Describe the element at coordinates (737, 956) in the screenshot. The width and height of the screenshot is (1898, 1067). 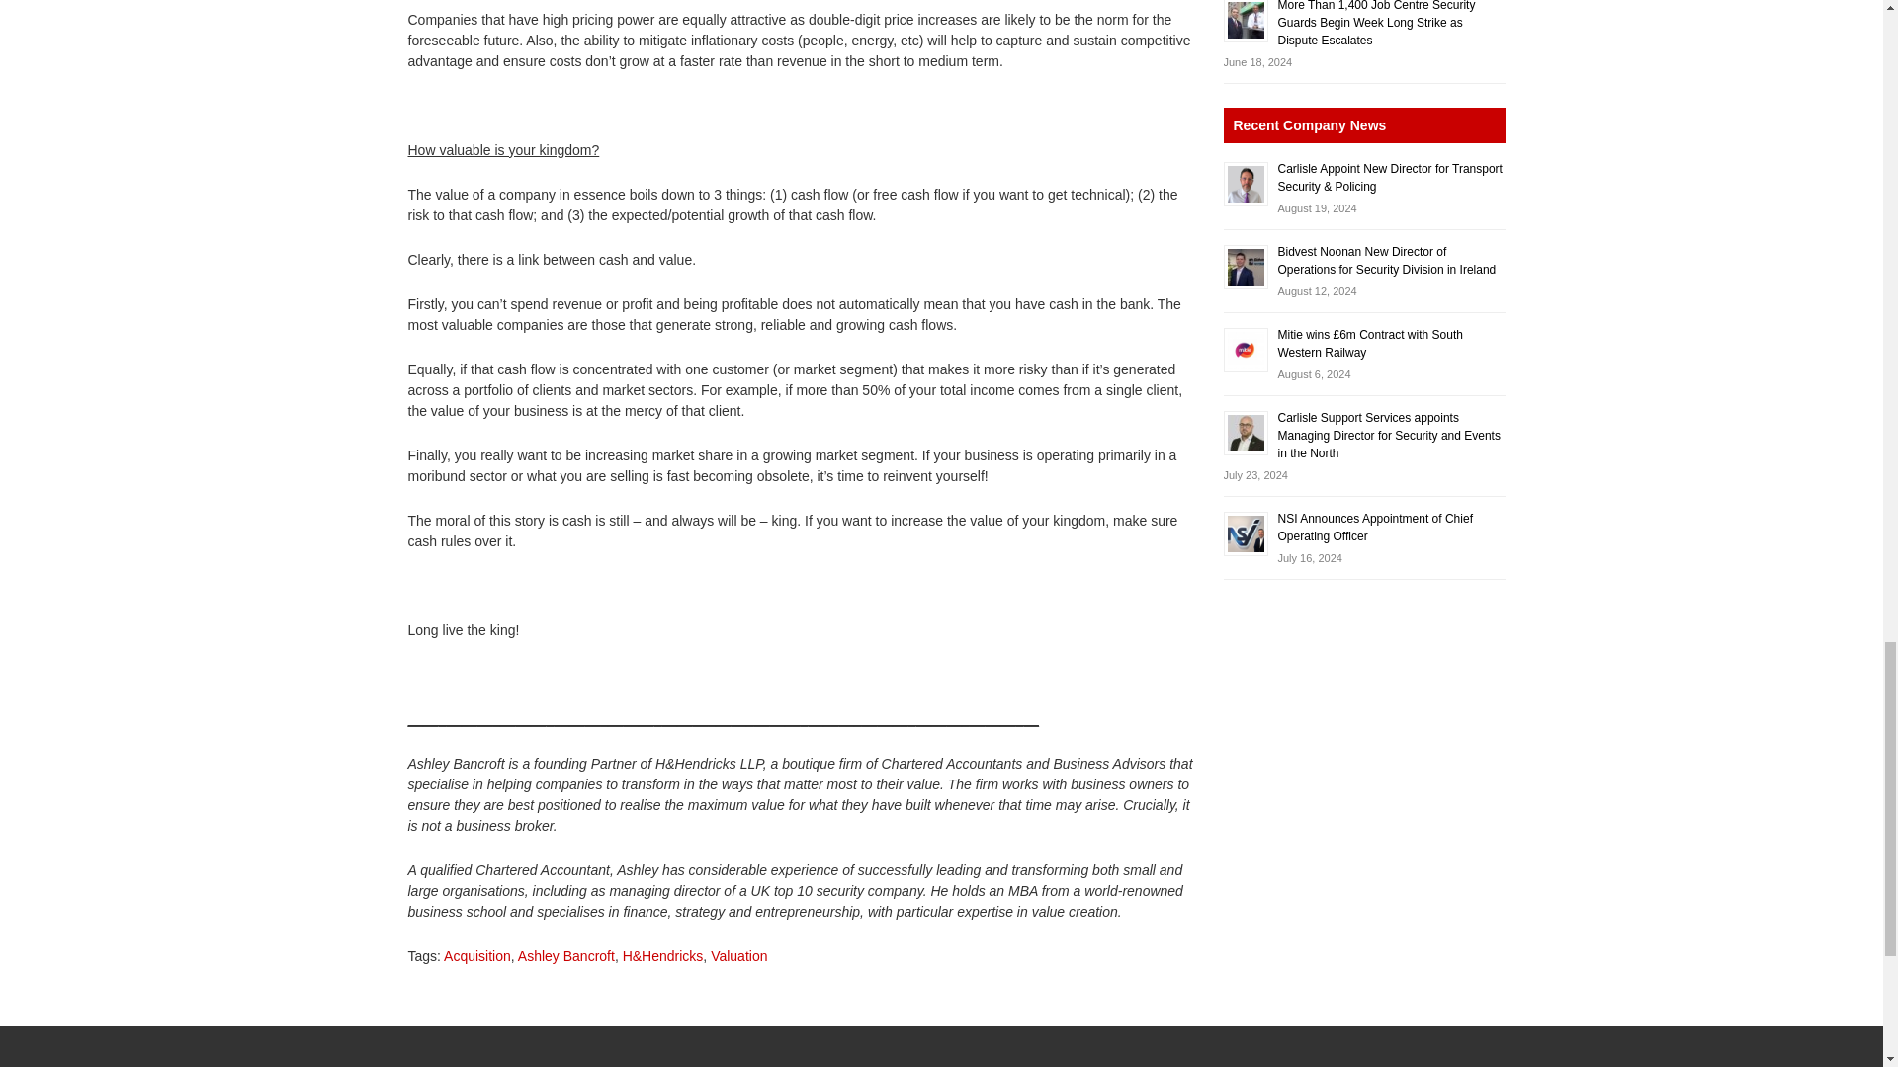
I see `Valuation` at that location.